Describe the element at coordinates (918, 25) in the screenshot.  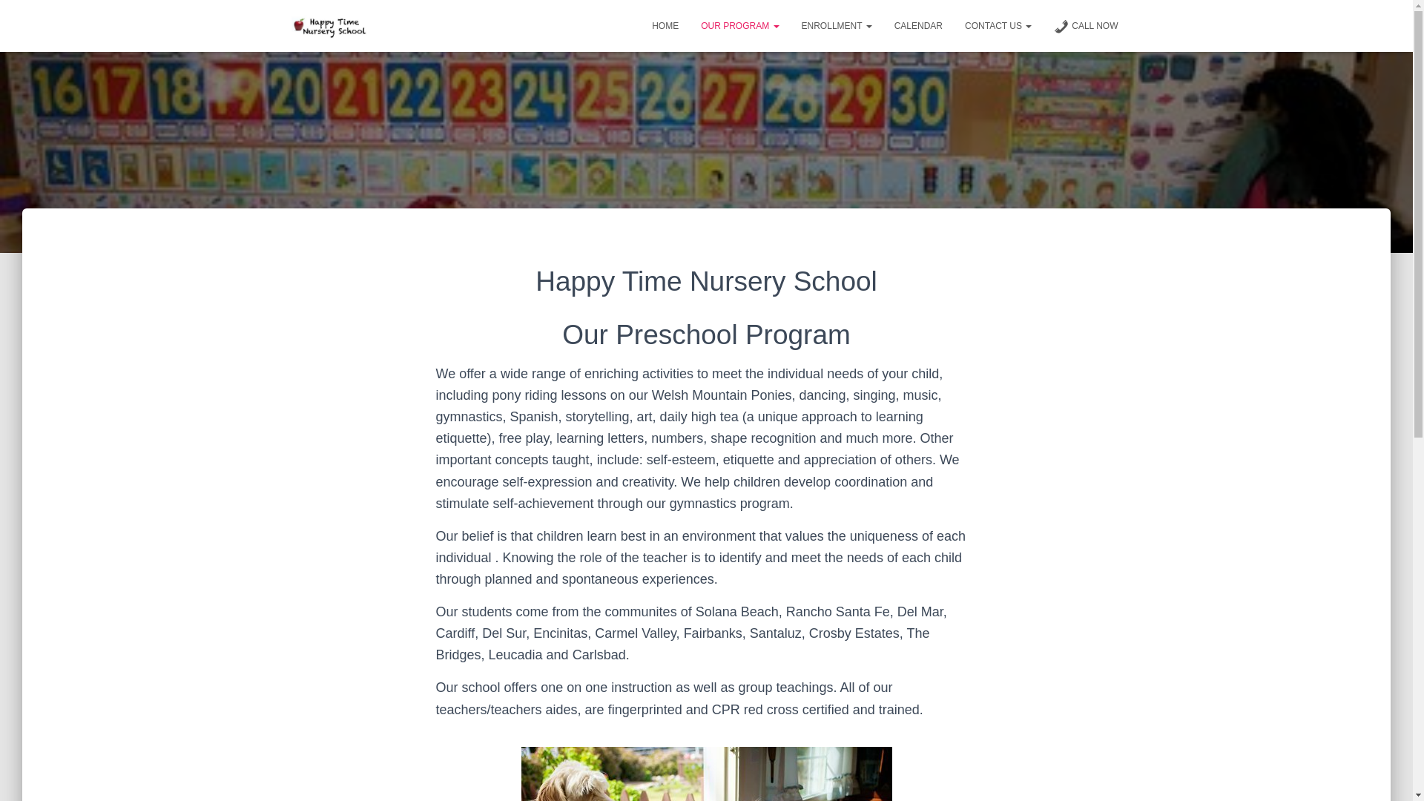
I see `Calendar` at that location.